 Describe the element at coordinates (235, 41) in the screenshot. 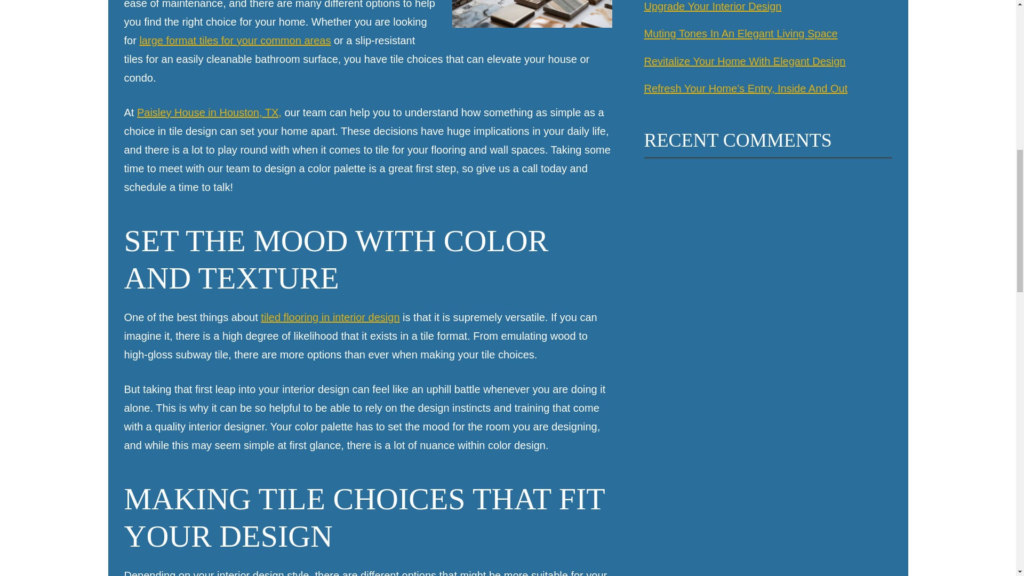

I see `large format tiles for your common areas` at that location.